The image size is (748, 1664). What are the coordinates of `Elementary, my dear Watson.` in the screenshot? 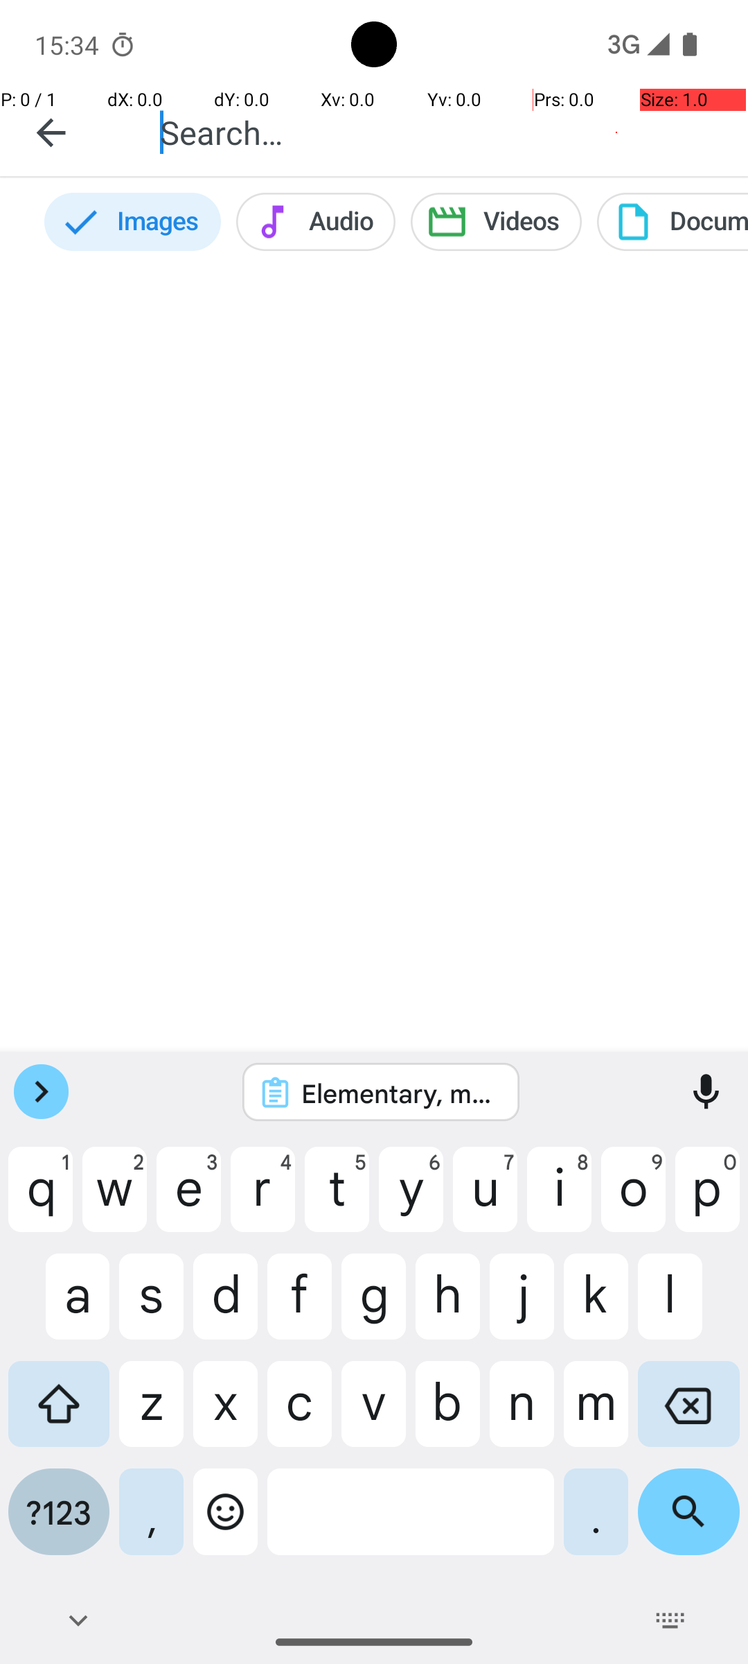 It's located at (399, 1093).